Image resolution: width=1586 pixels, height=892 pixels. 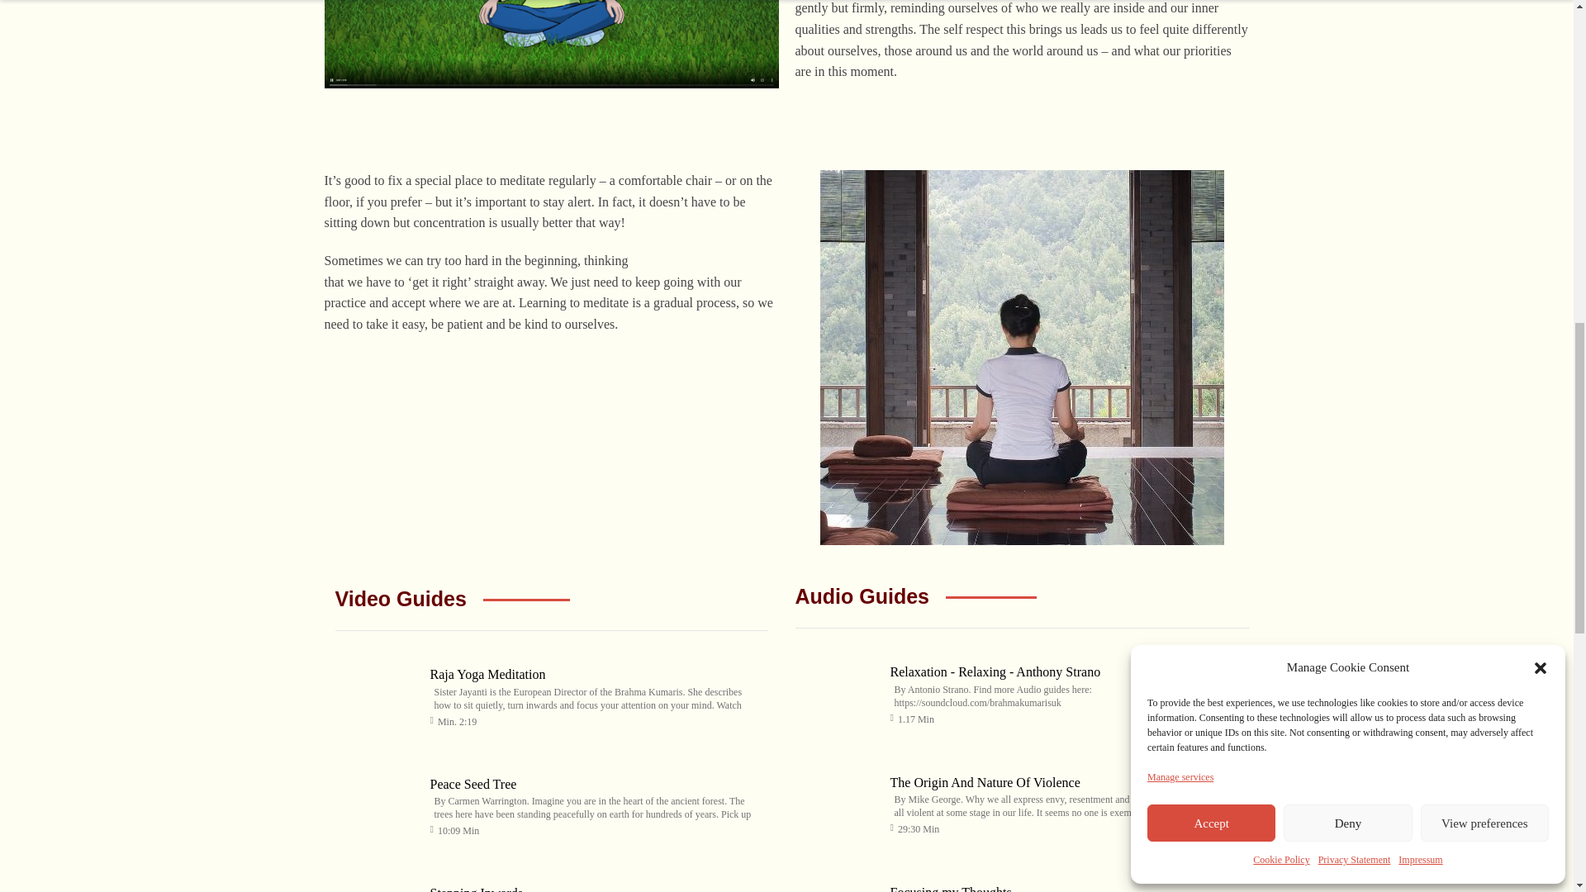 I want to click on Focusing my Thoughts, so click(x=950, y=889).